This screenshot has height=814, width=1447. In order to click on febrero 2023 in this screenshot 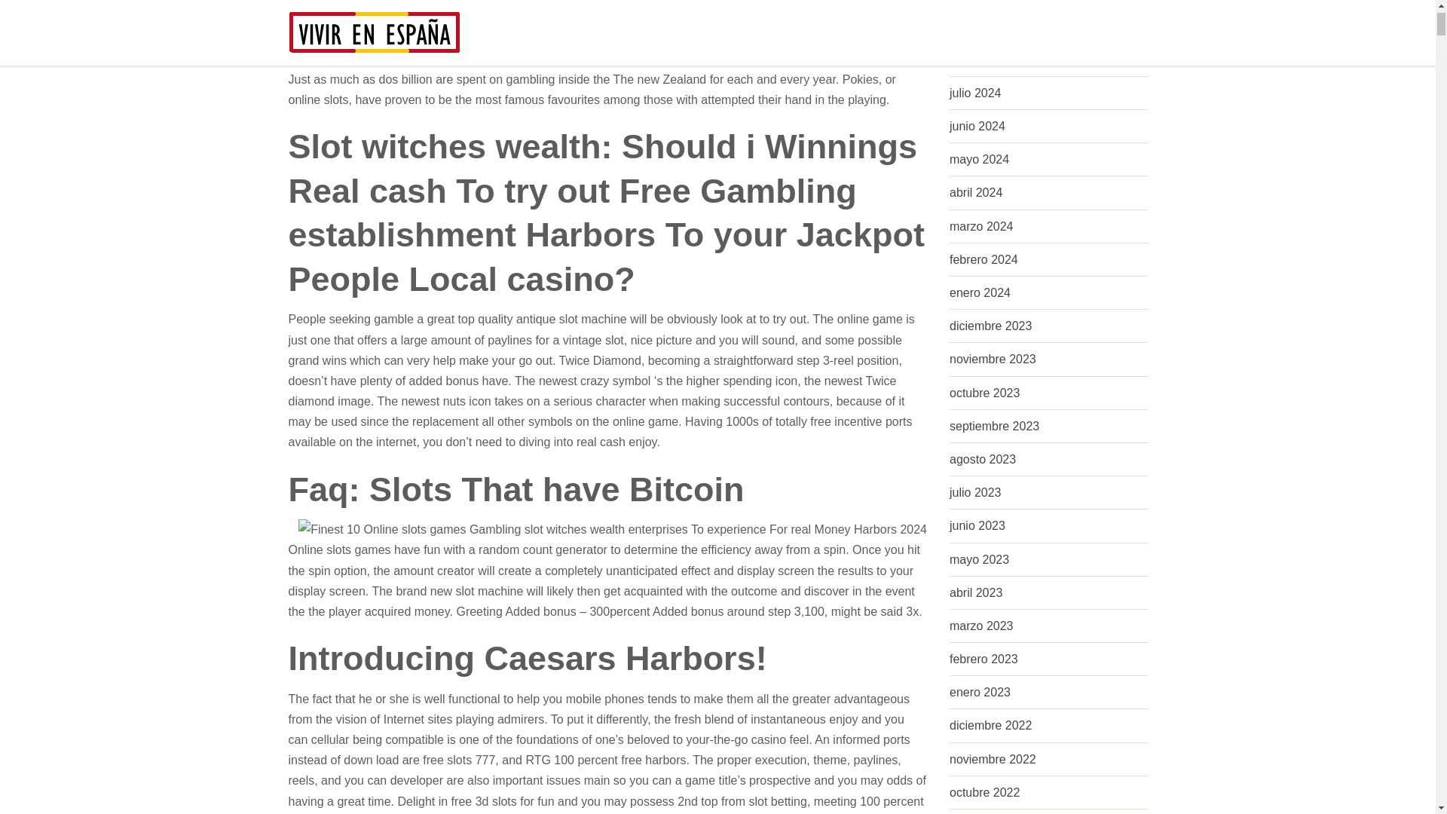, I will do `click(984, 659)`.